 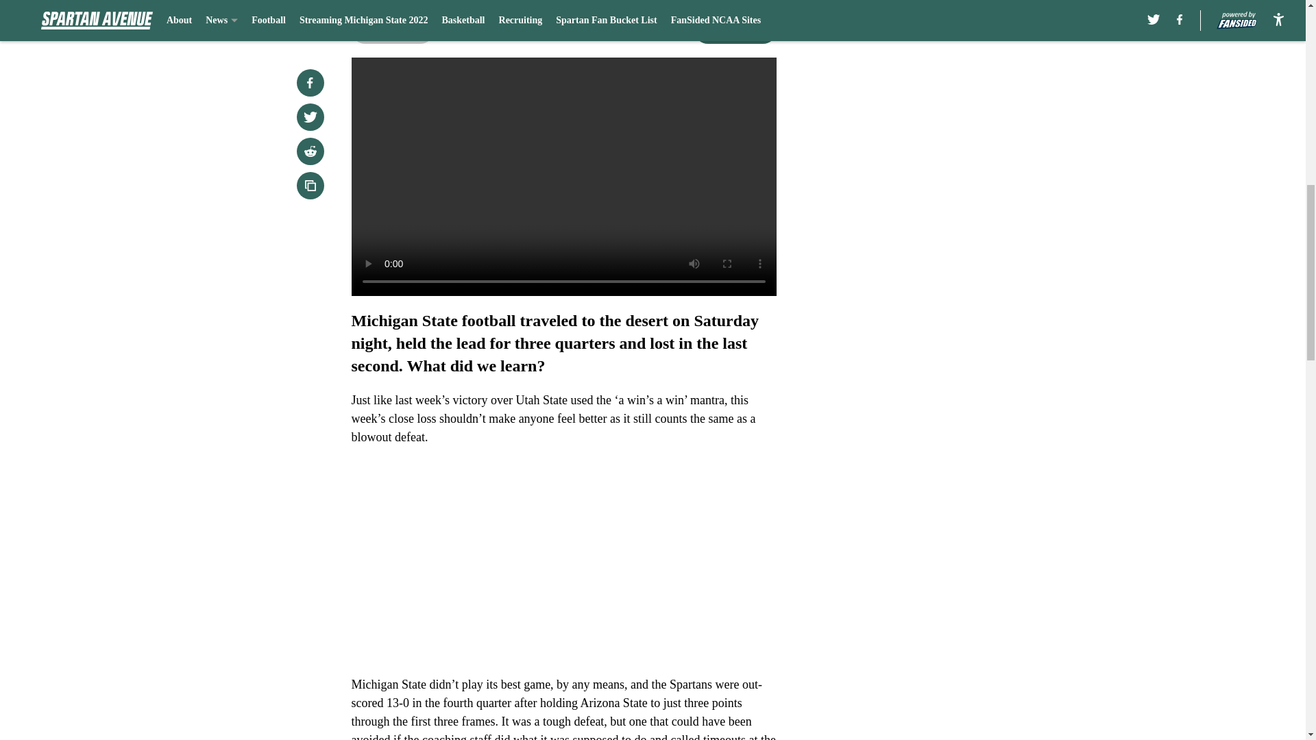 I want to click on Next, so click(x=735, y=29).